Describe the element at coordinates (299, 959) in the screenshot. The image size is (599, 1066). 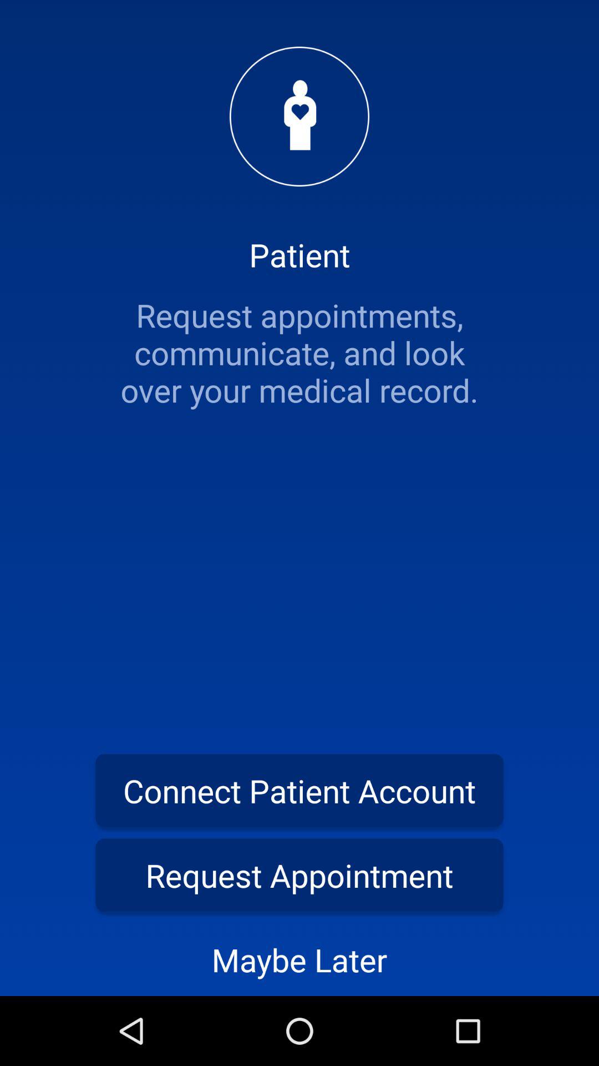
I see `launch the maybe later item` at that location.